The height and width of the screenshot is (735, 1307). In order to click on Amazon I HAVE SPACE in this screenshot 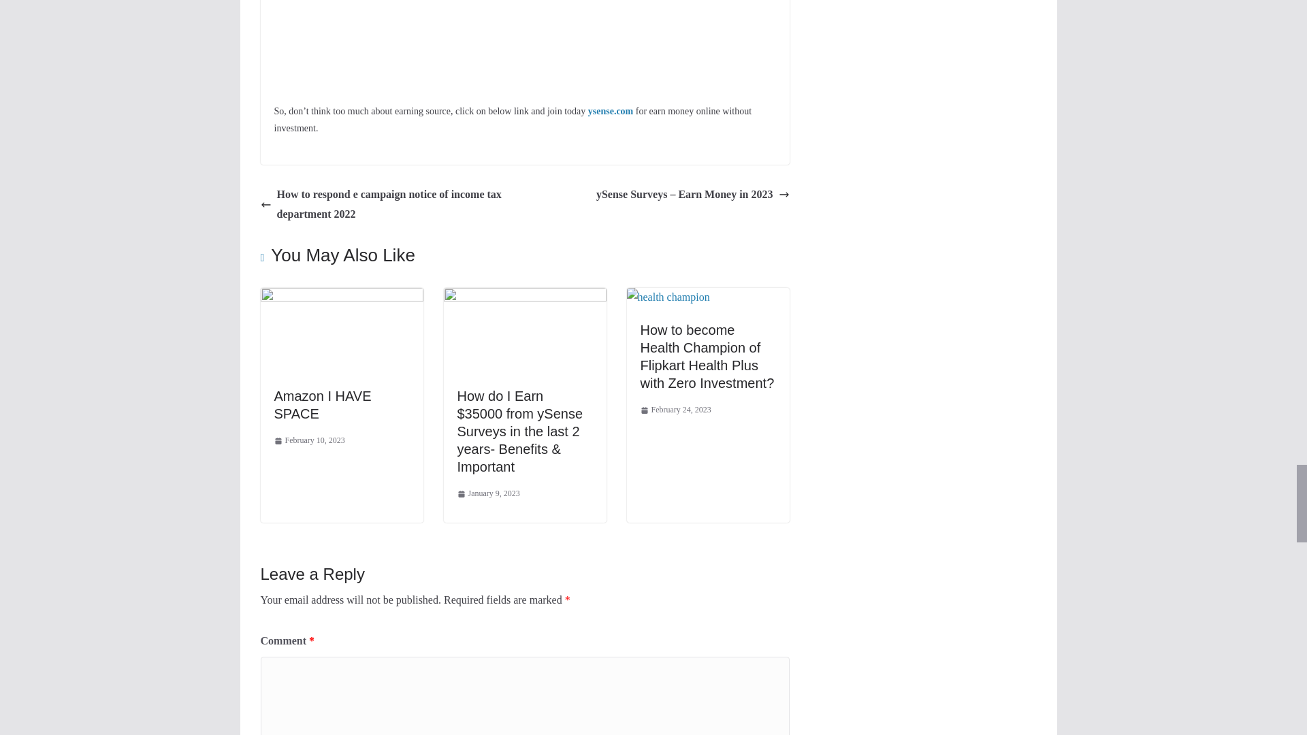, I will do `click(322, 404)`.